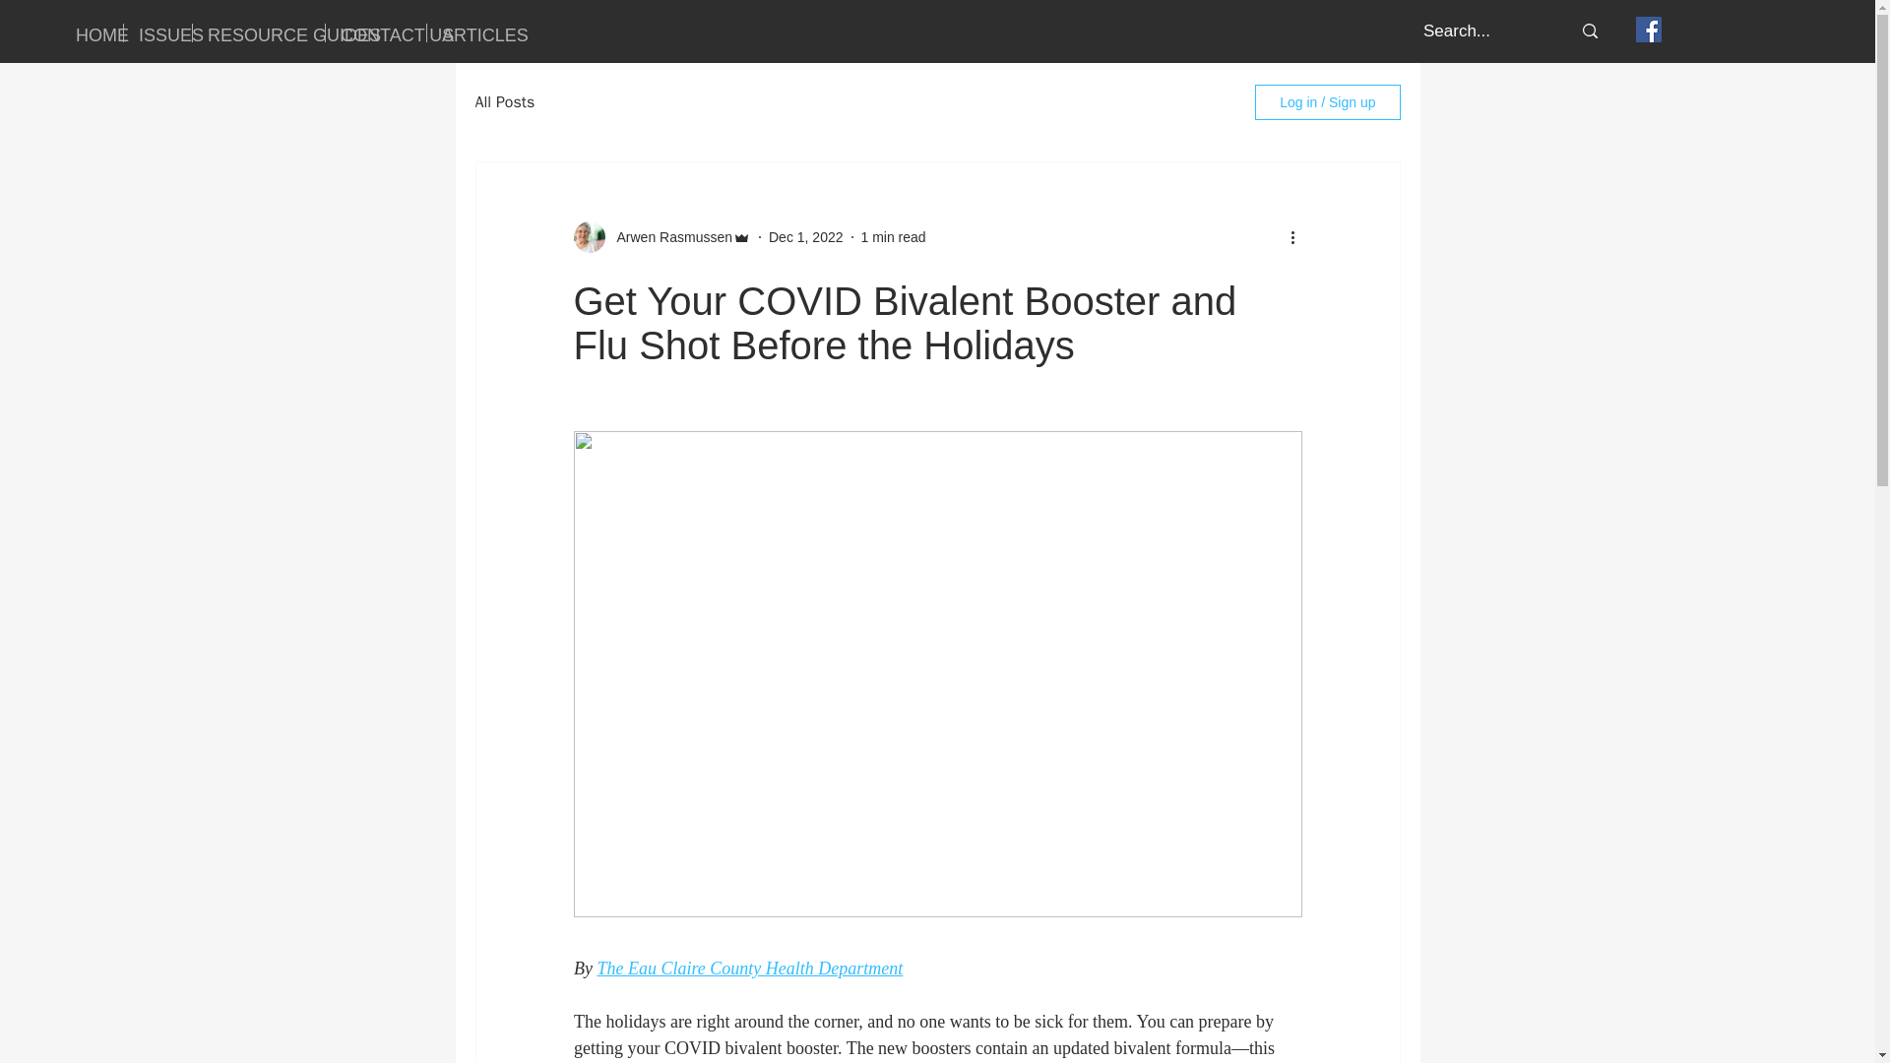 The height and width of the screenshot is (1063, 1890). What do you see at coordinates (805, 236) in the screenshot?
I see `Dec 1, 2022` at bounding box center [805, 236].